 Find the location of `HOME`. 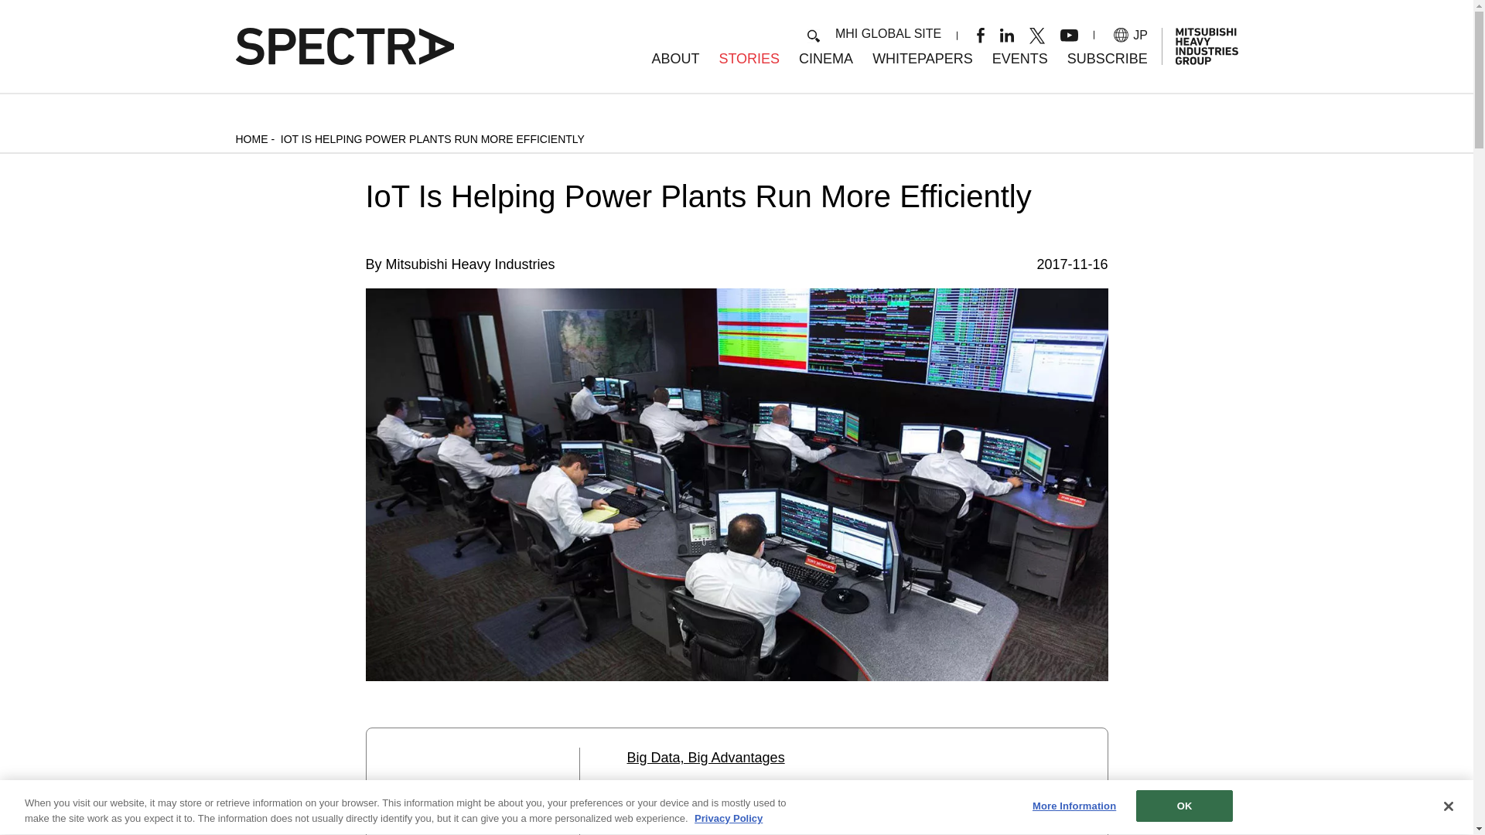

HOME is located at coordinates (251, 138).